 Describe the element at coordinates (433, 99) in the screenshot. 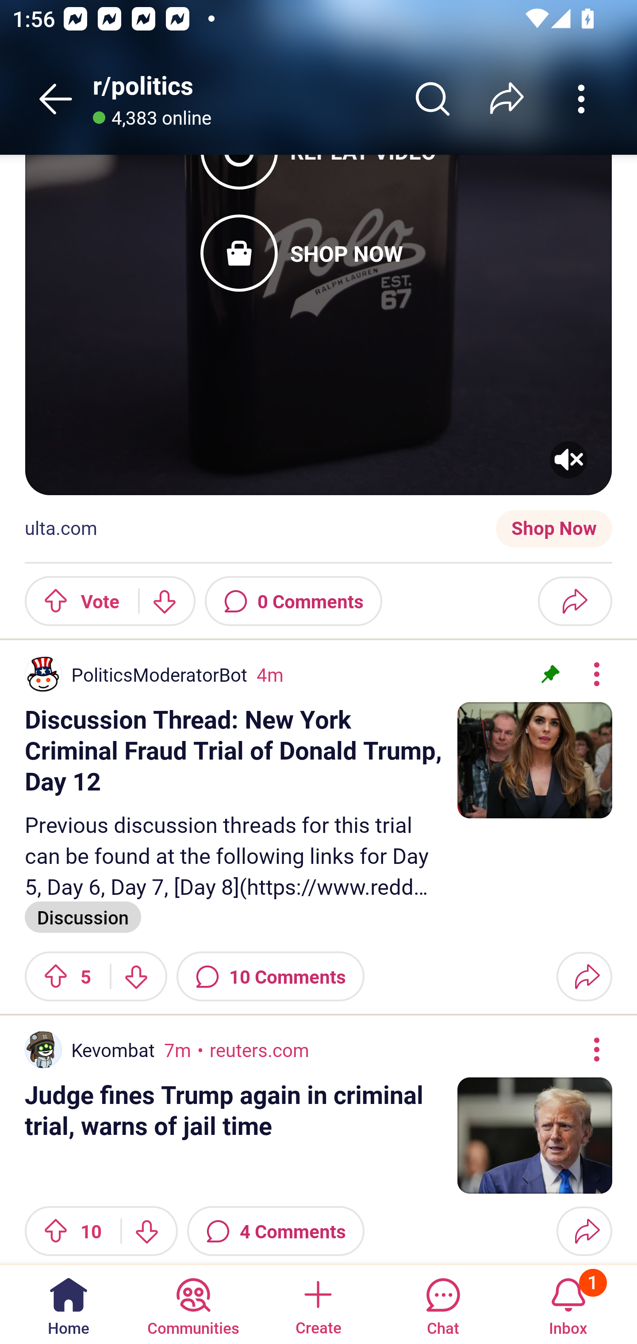

I see `Search r/﻿politics` at that location.